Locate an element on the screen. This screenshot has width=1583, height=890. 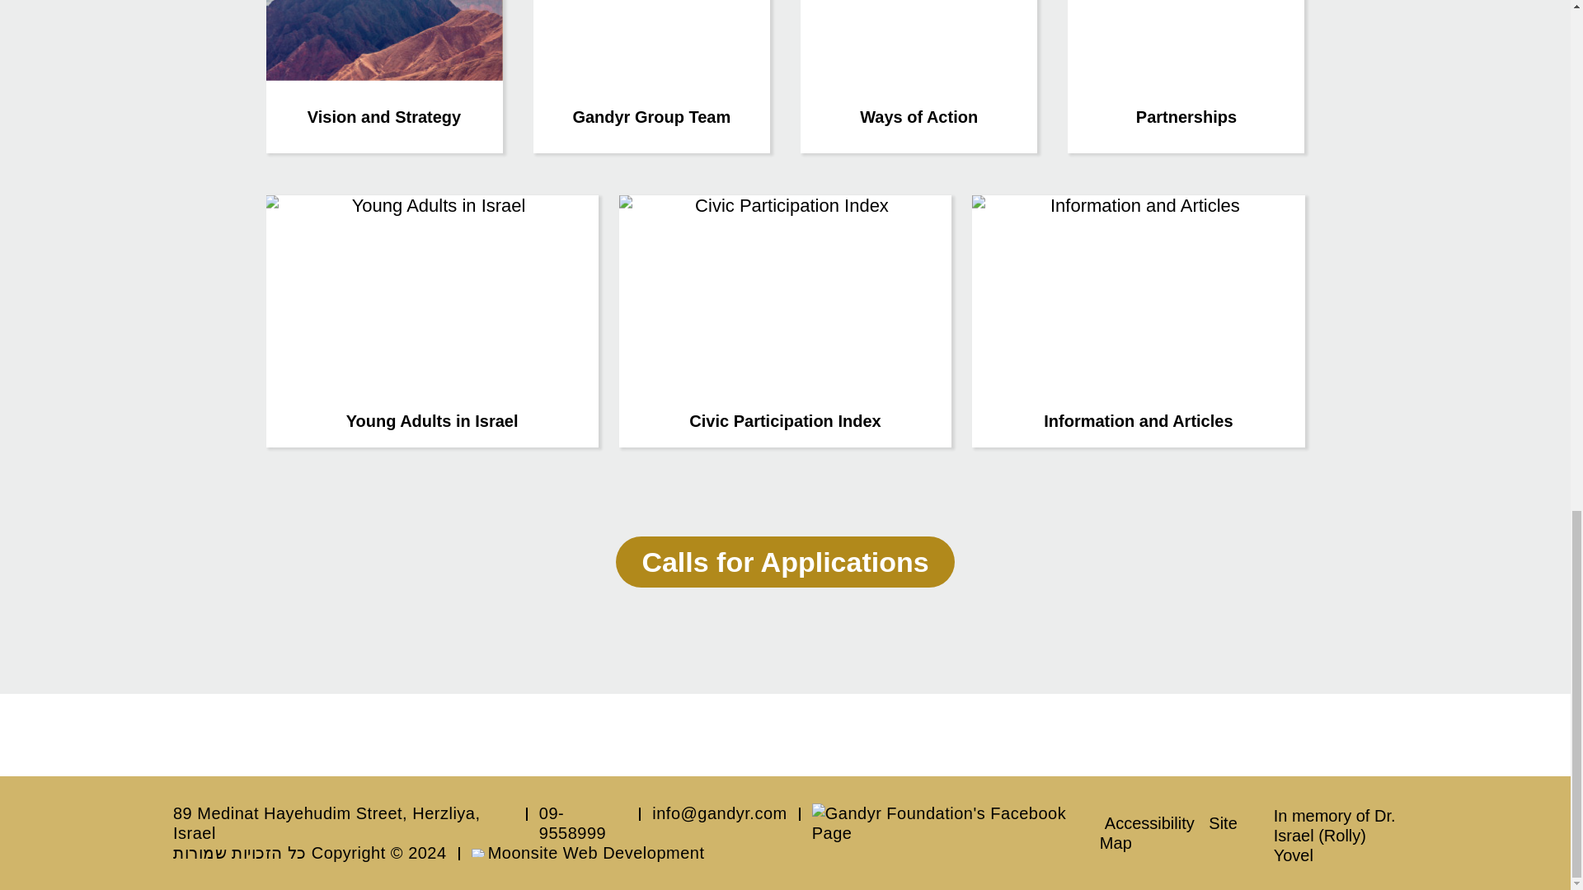
Site Map is located at coordinates (1169, 832).